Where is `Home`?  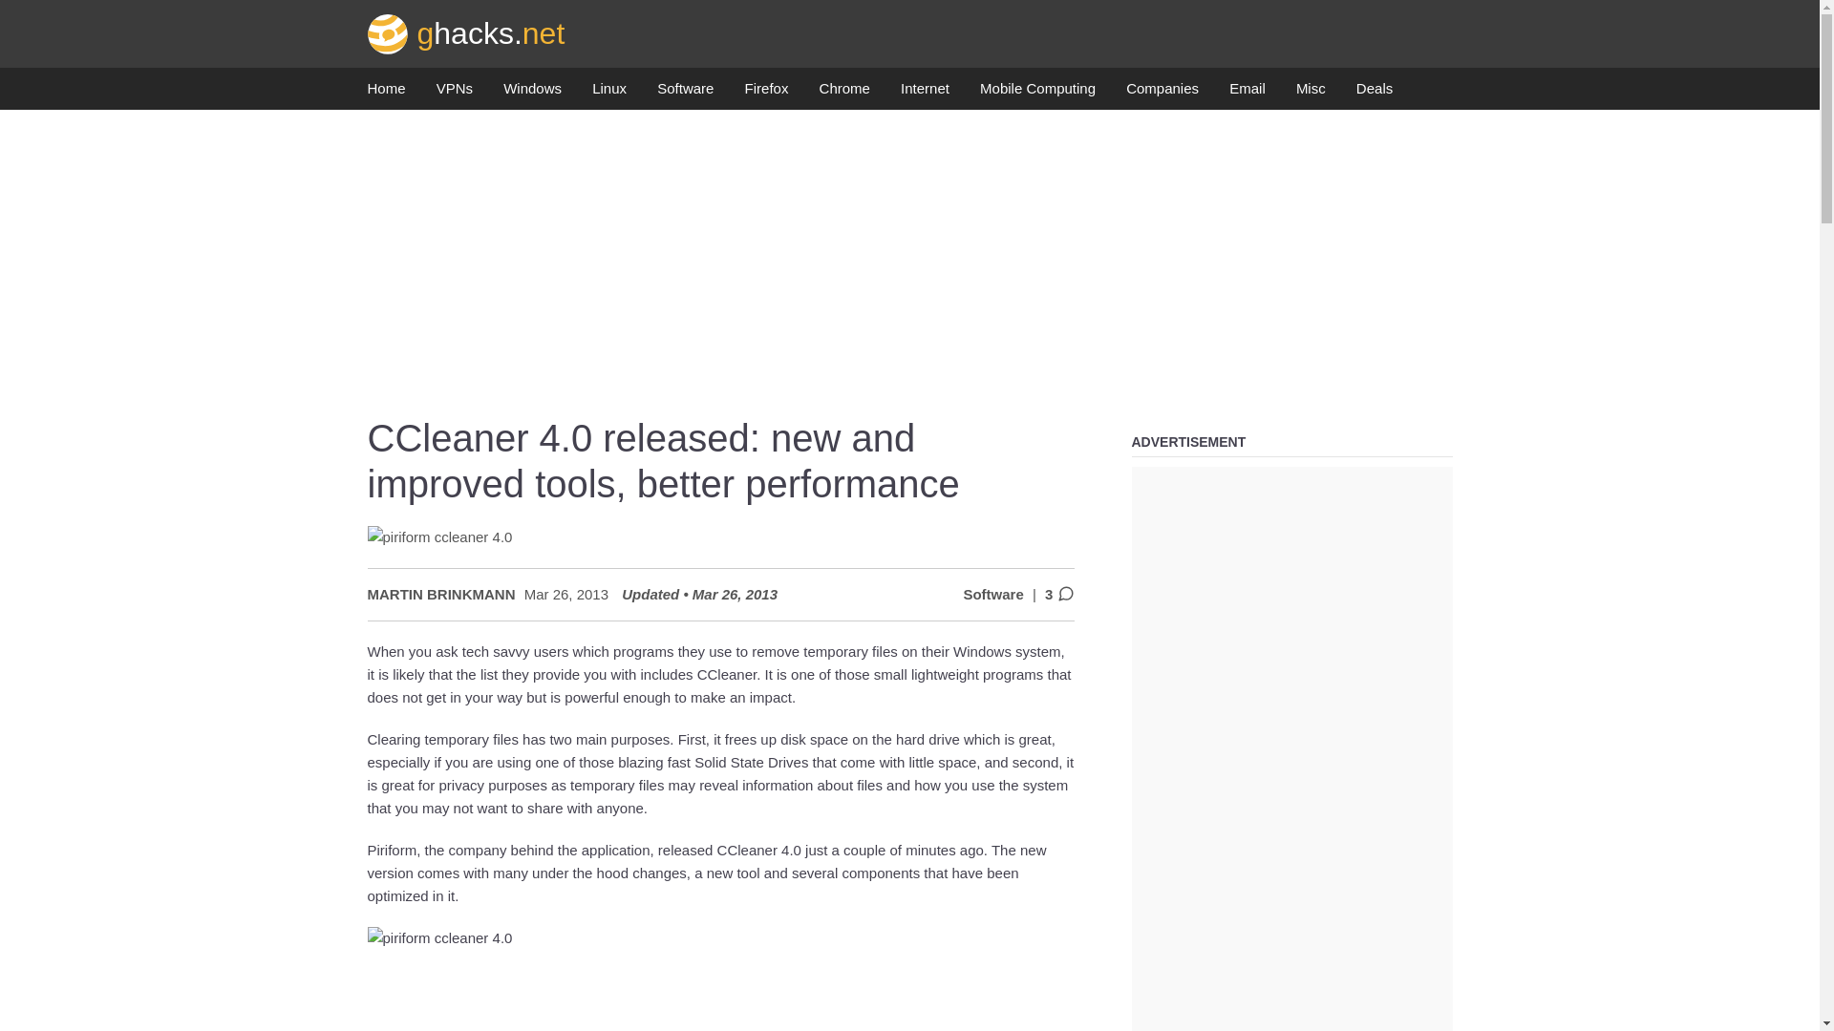
Home is located at coordinates (386, 94).